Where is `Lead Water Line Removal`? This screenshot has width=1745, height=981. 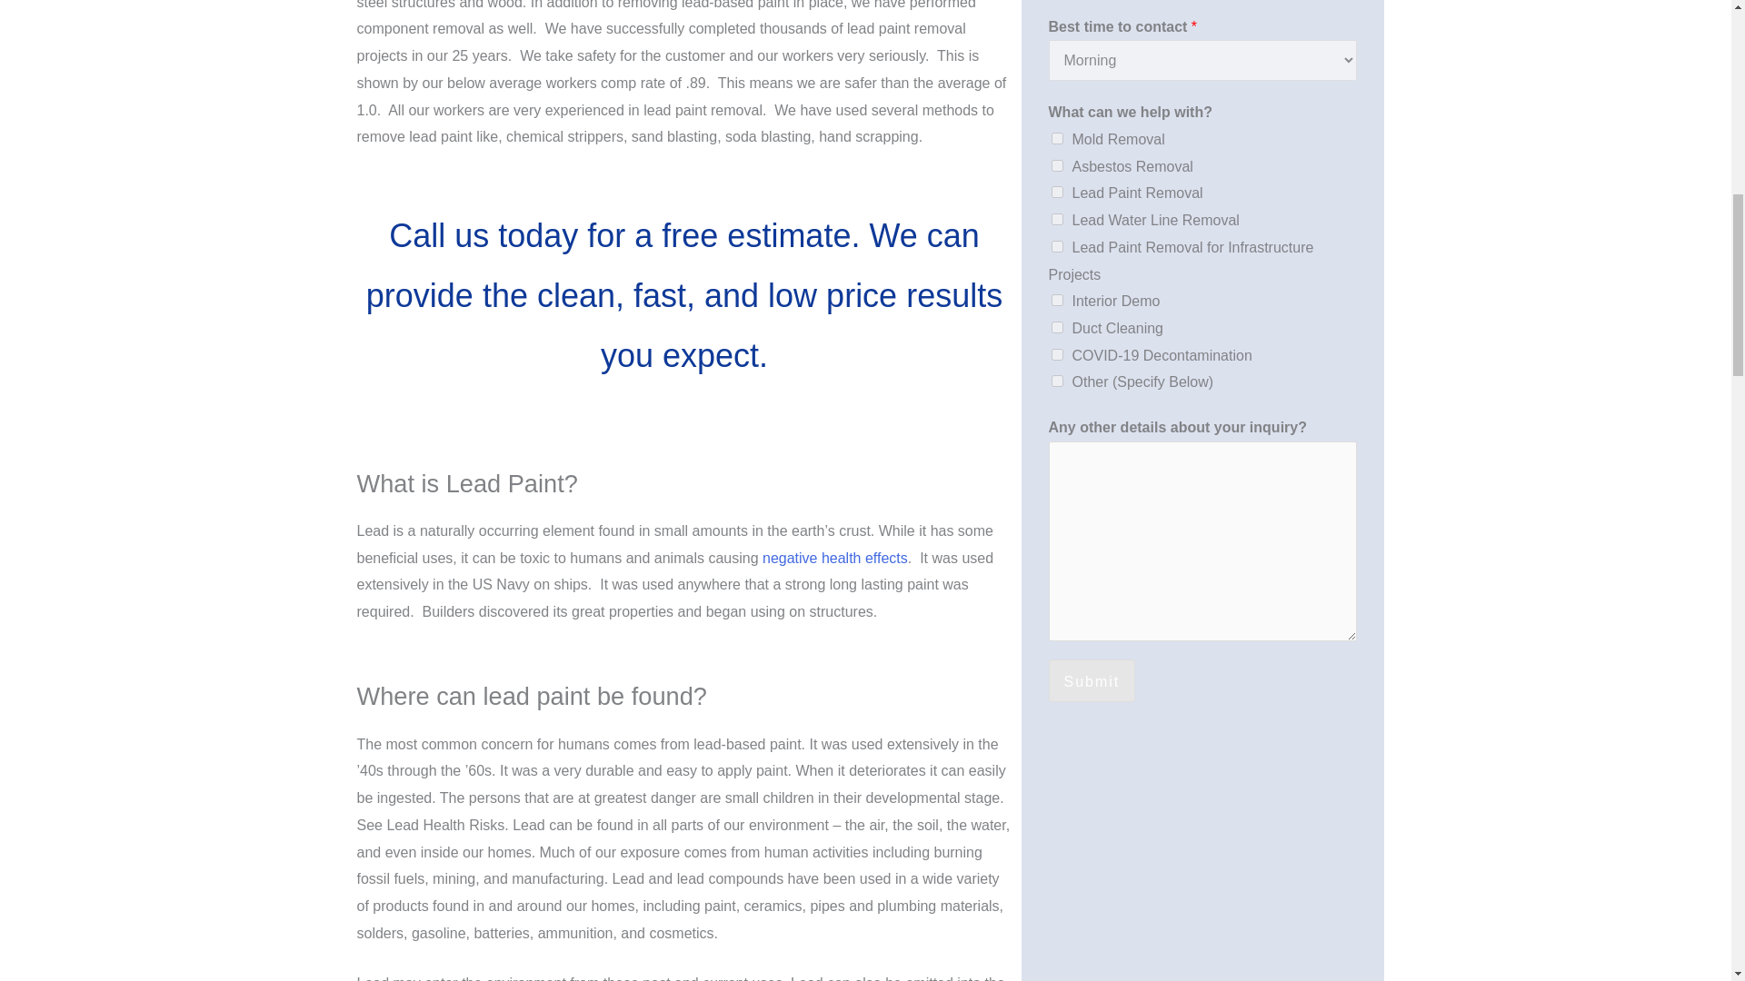
Lead Water Line Removal is located at coordinates (1056, 220).